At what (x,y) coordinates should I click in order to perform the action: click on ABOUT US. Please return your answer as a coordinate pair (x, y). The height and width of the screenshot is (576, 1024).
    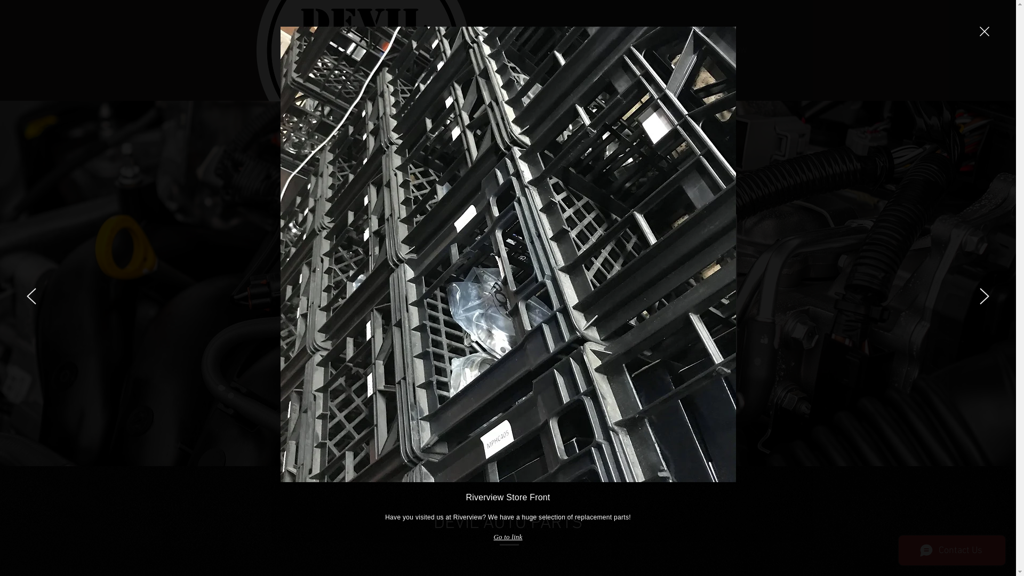
    Looking at the image, I should click on (573, 51).